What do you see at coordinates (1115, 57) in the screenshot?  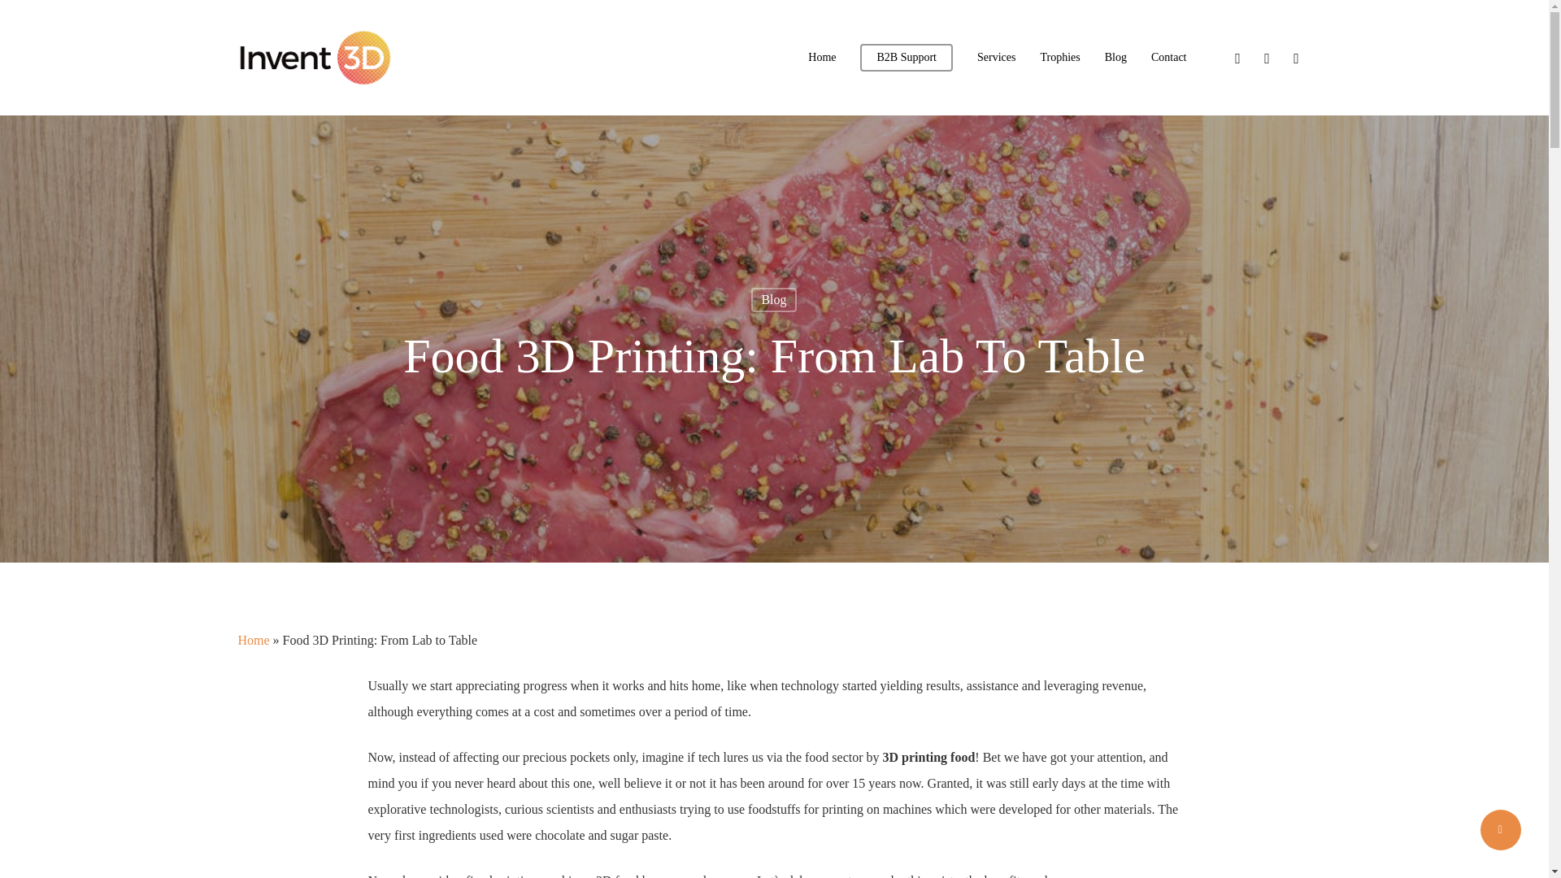 I see `Blog` at bounding box center [1115, 57].